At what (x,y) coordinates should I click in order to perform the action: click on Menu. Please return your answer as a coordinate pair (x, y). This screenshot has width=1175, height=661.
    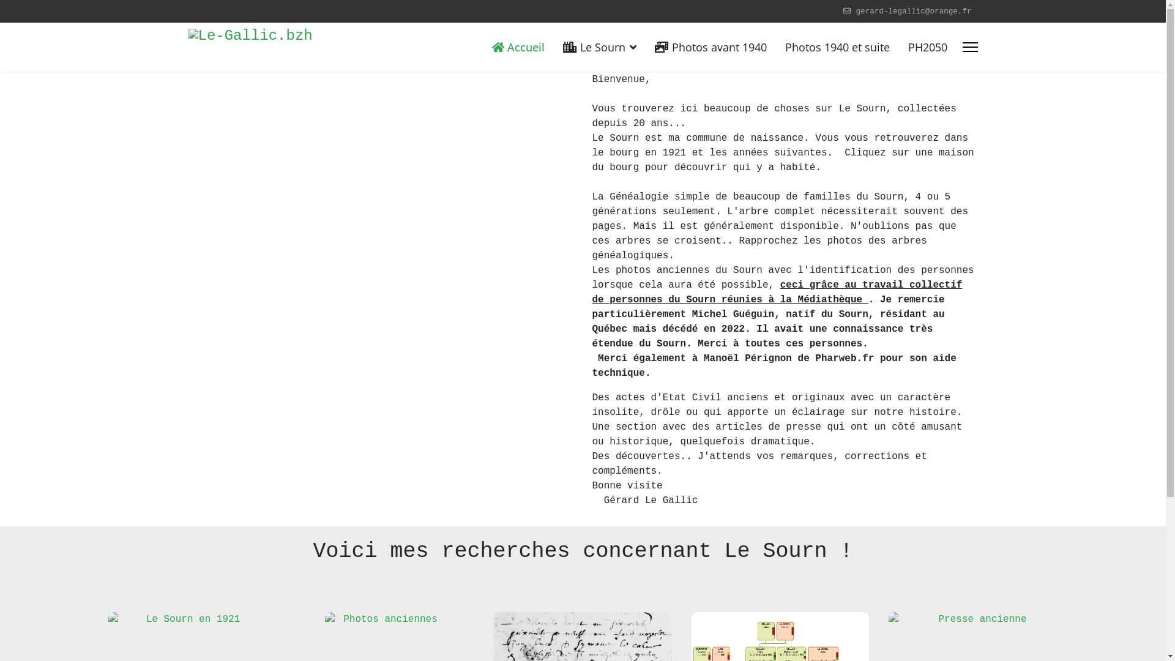
    Looking at the image, I should click on (969, 47).